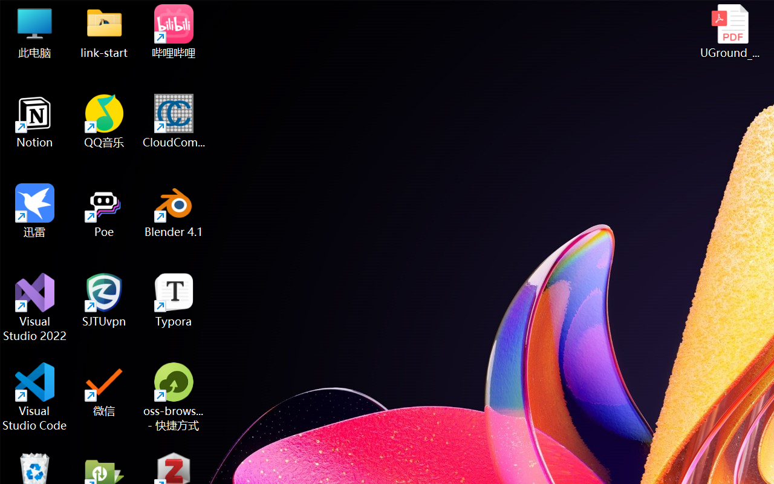  Describe the element at coordinates (729, 31) in the screenshot. I see `UGround_paper.pdf` at that location.